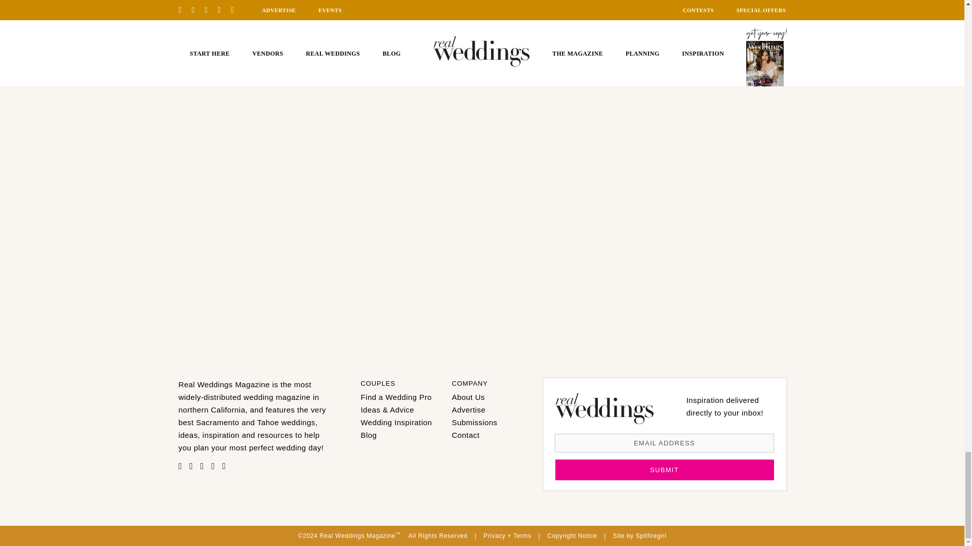 The width and height of the screenshot is (972, 546). I want to click on SUBMIT, so click(664, 470).